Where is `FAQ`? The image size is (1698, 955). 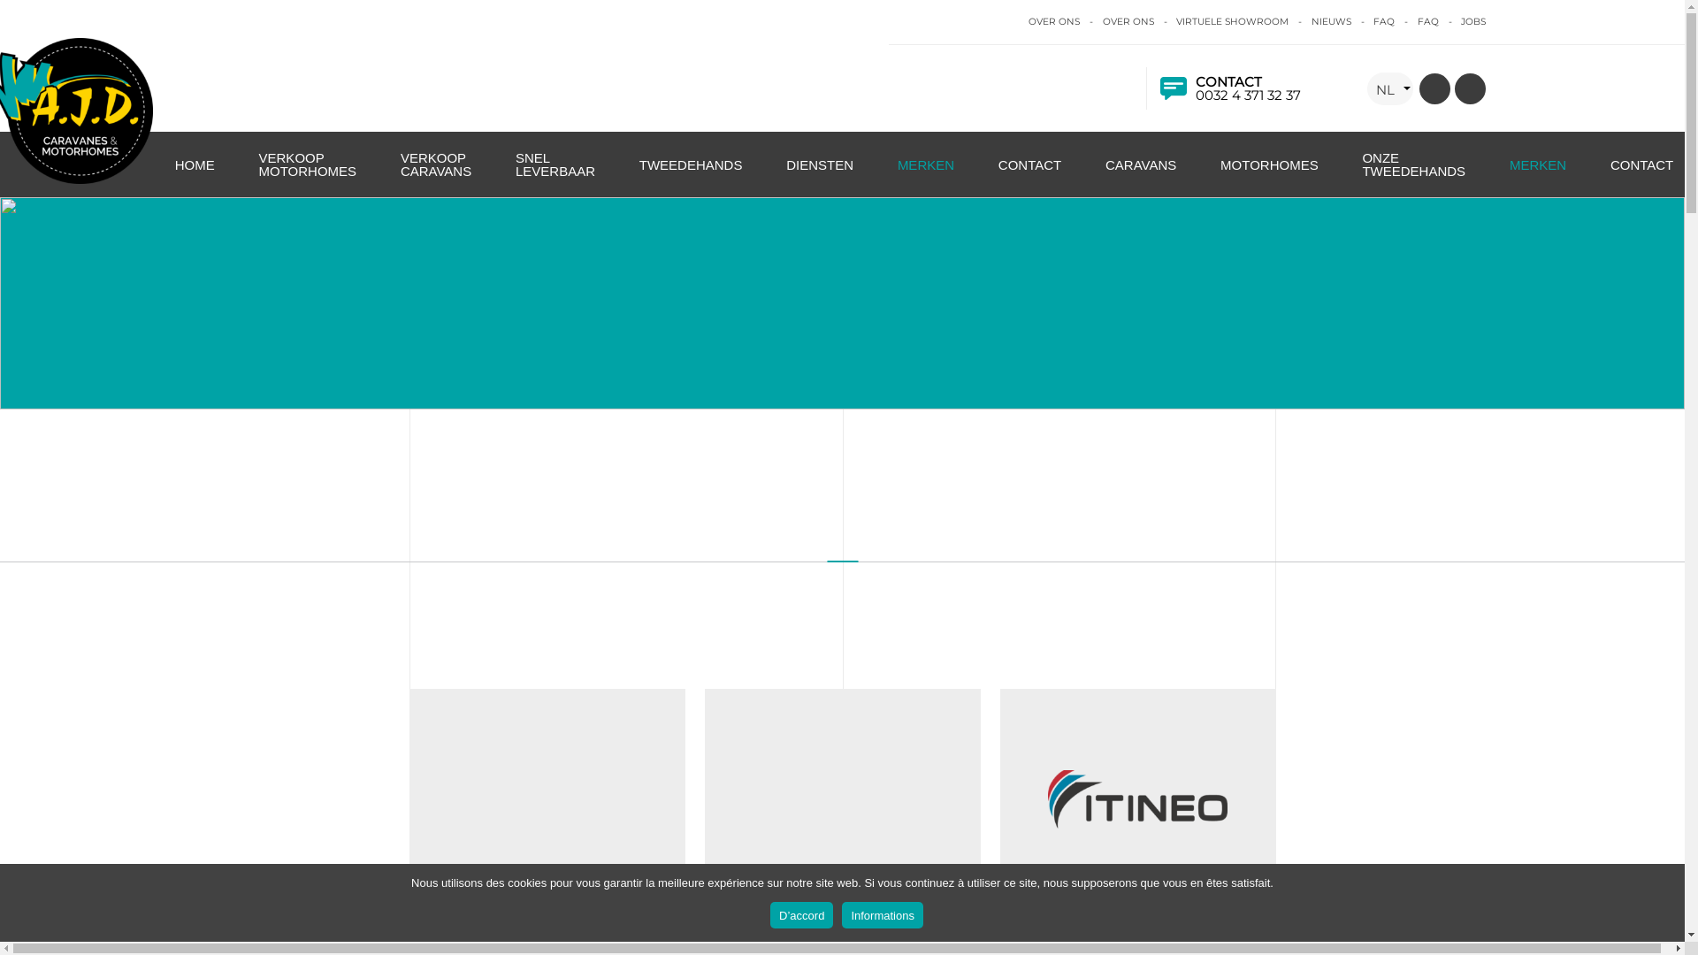
FAQ is located at coordinates (1384, 21).